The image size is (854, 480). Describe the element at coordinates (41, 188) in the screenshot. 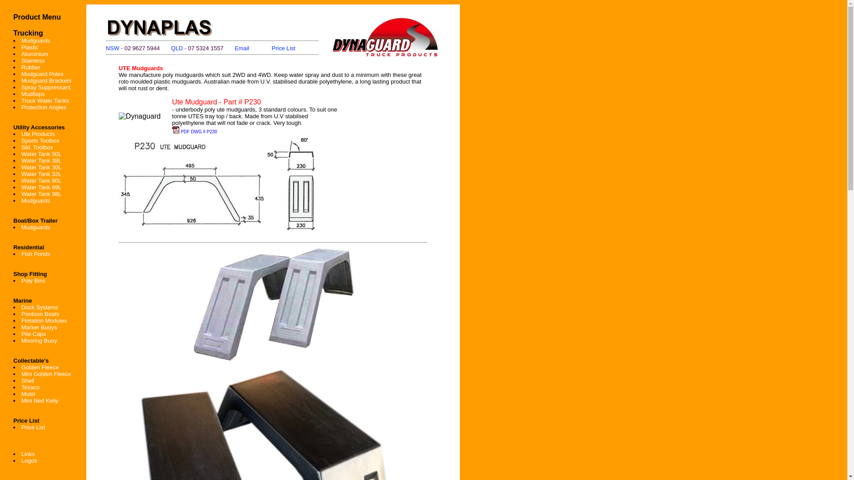

I see `Water Tank 69L` at that location.